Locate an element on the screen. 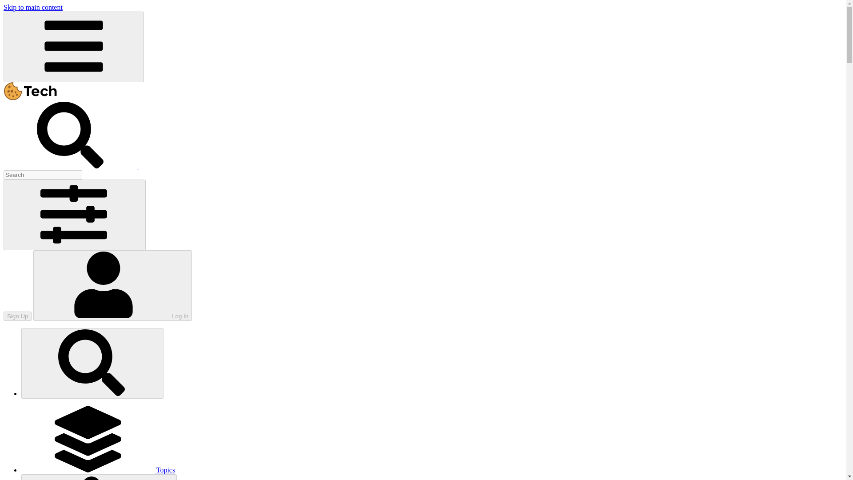 The width and height of the screenshot is (853, 480). Search is located at coordinates (92, 363).